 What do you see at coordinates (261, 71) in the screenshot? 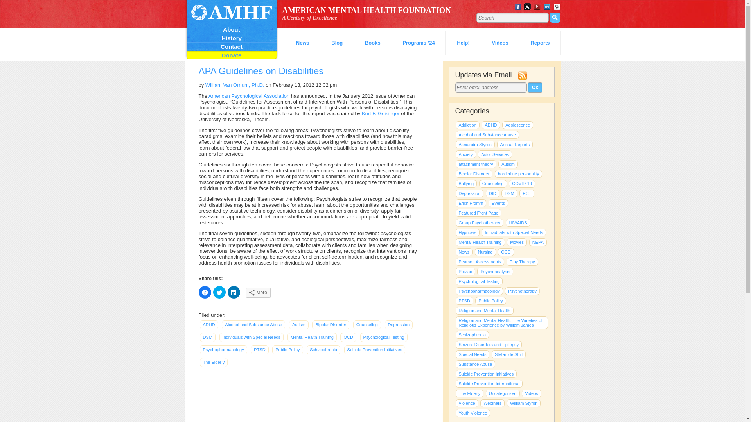
I see `APA Guidelines on Disabilities` at bounding box center [261, 71].